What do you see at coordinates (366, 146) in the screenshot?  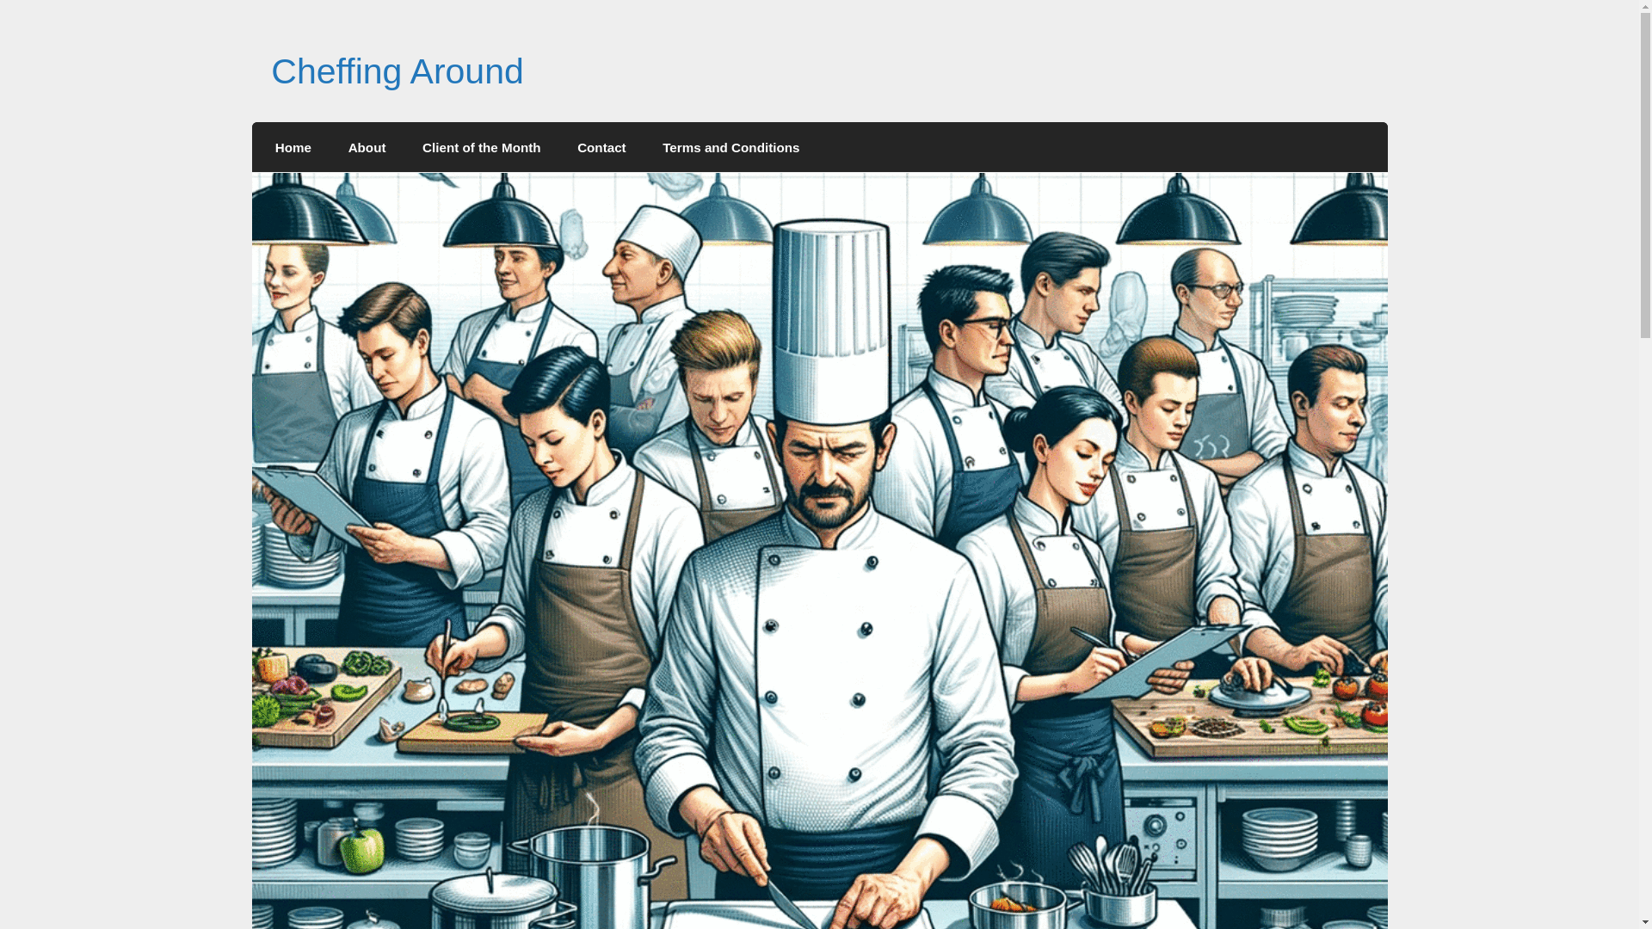 I see `About` at bounding box center [366, 146].